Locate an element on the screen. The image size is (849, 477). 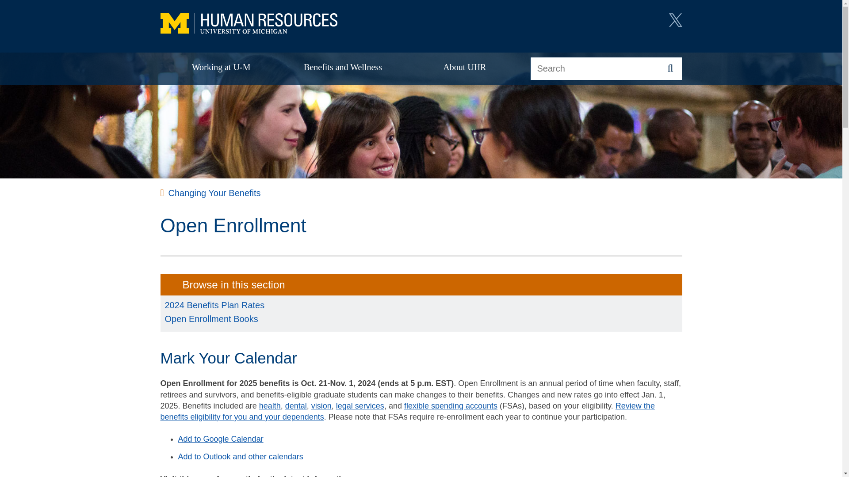
Review the benefits eligibility for you and your dependents is located at coordinates (407, 411).